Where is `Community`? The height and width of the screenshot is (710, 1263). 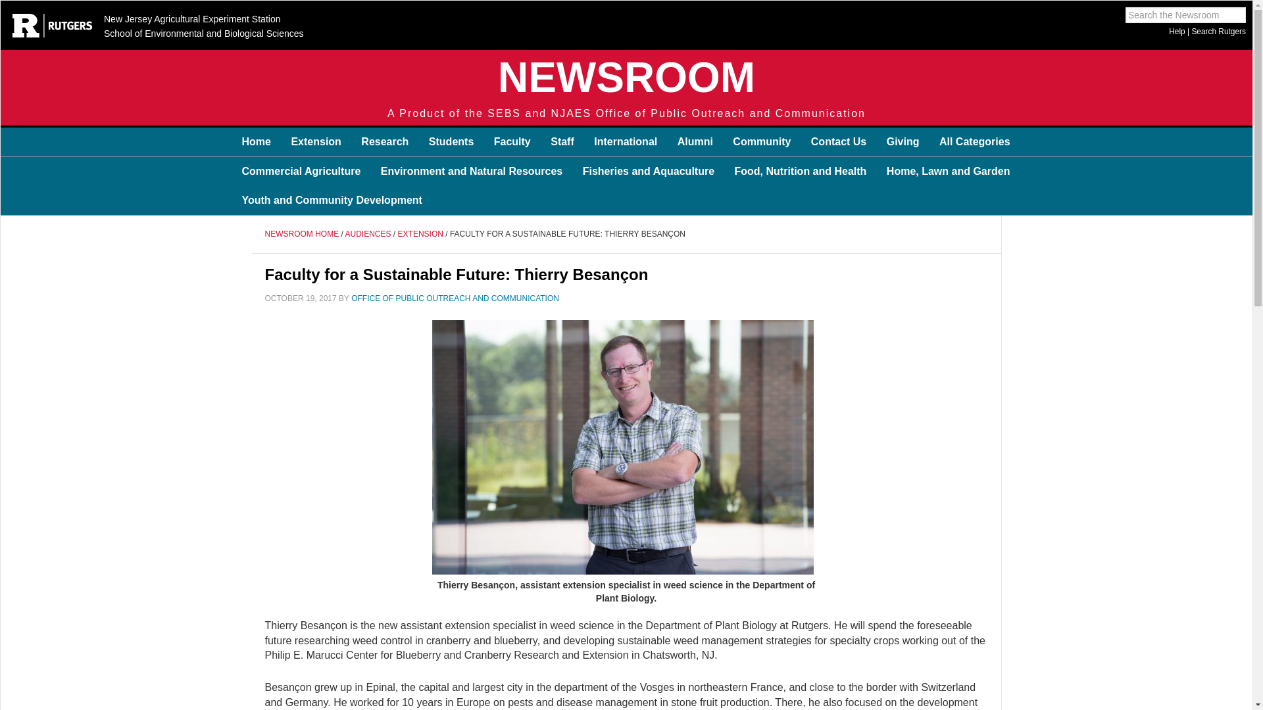
Community is located at coordinates (762, 142).